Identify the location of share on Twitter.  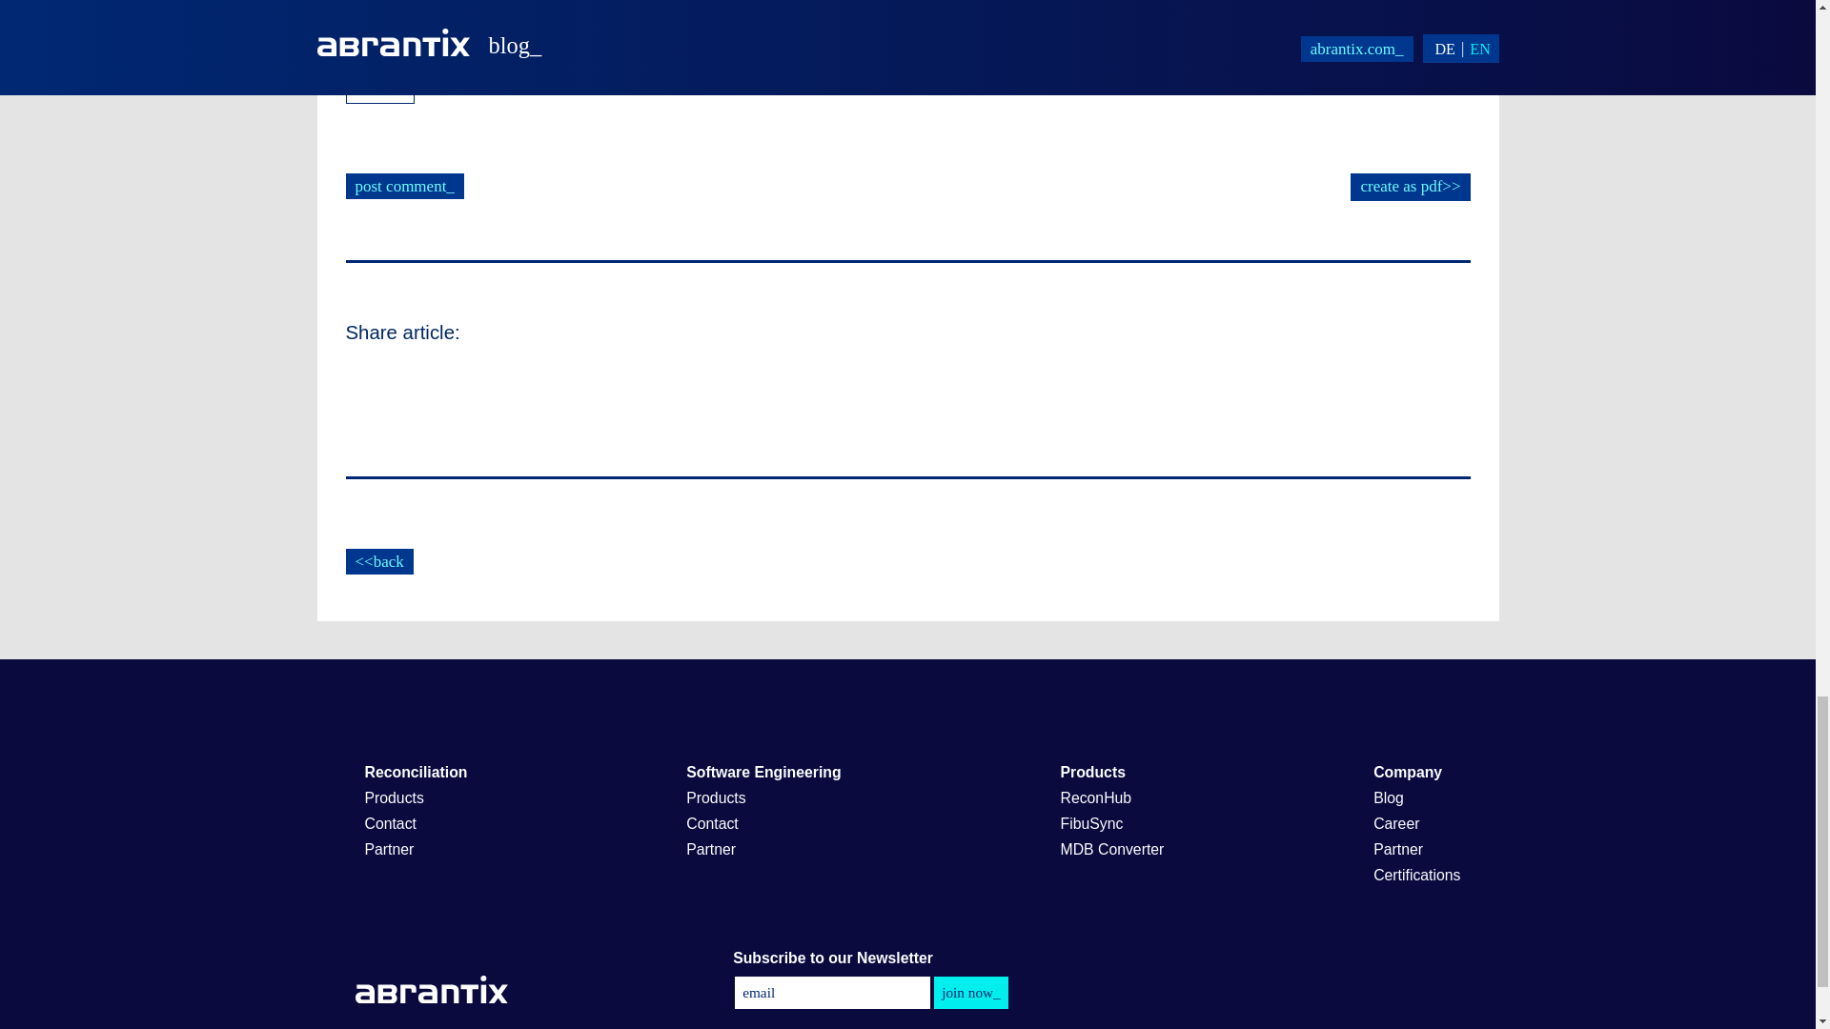
(495, 393).